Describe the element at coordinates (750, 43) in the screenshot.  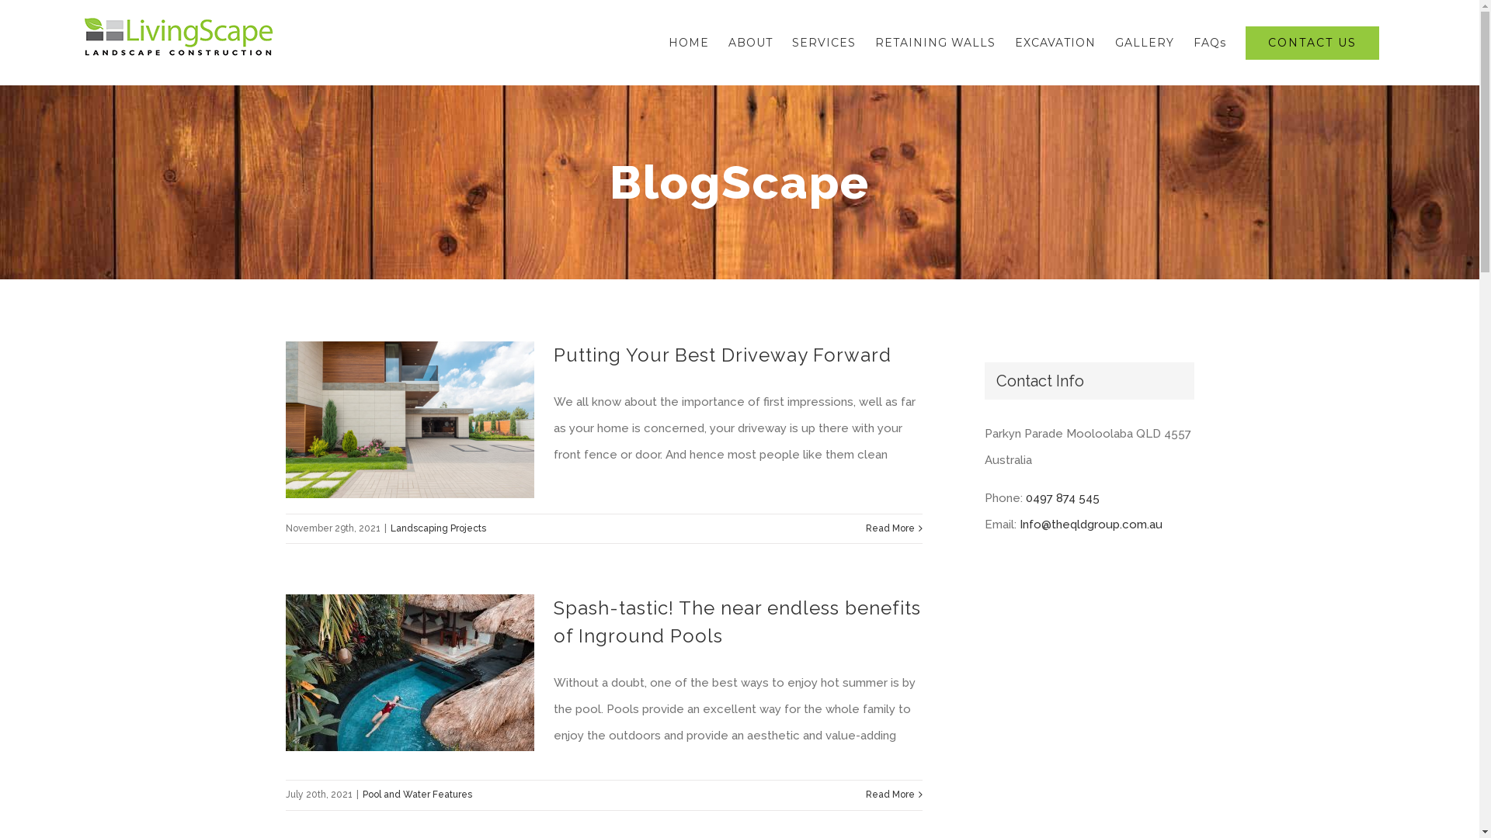
I see `ABOUT` at that location.